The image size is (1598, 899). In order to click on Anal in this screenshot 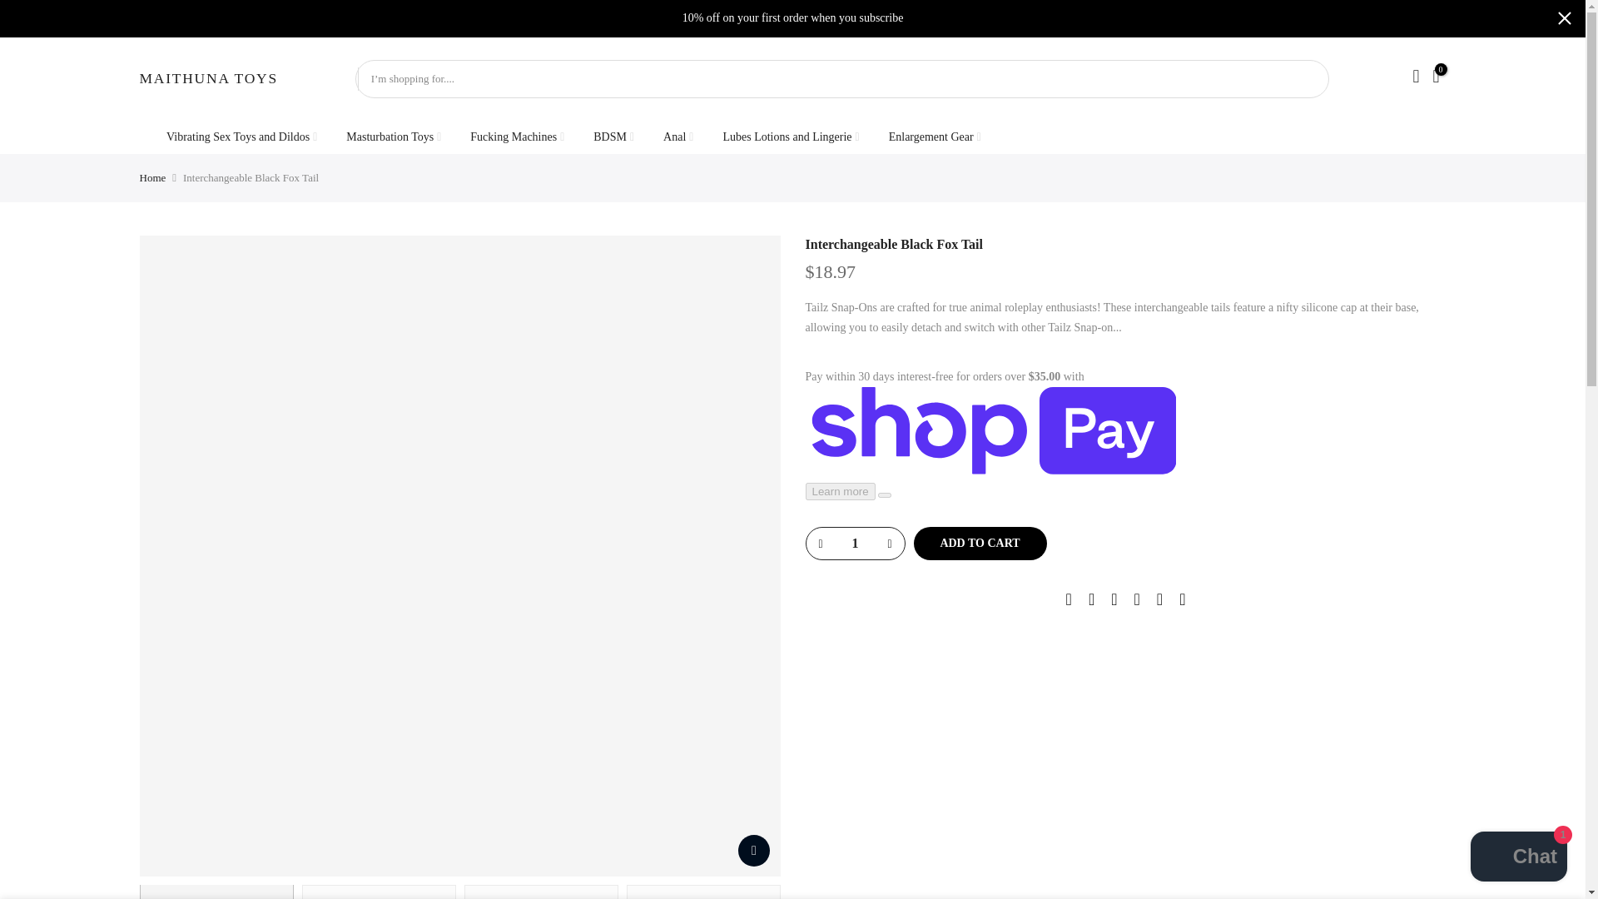, I will do `click(677, 136)`.